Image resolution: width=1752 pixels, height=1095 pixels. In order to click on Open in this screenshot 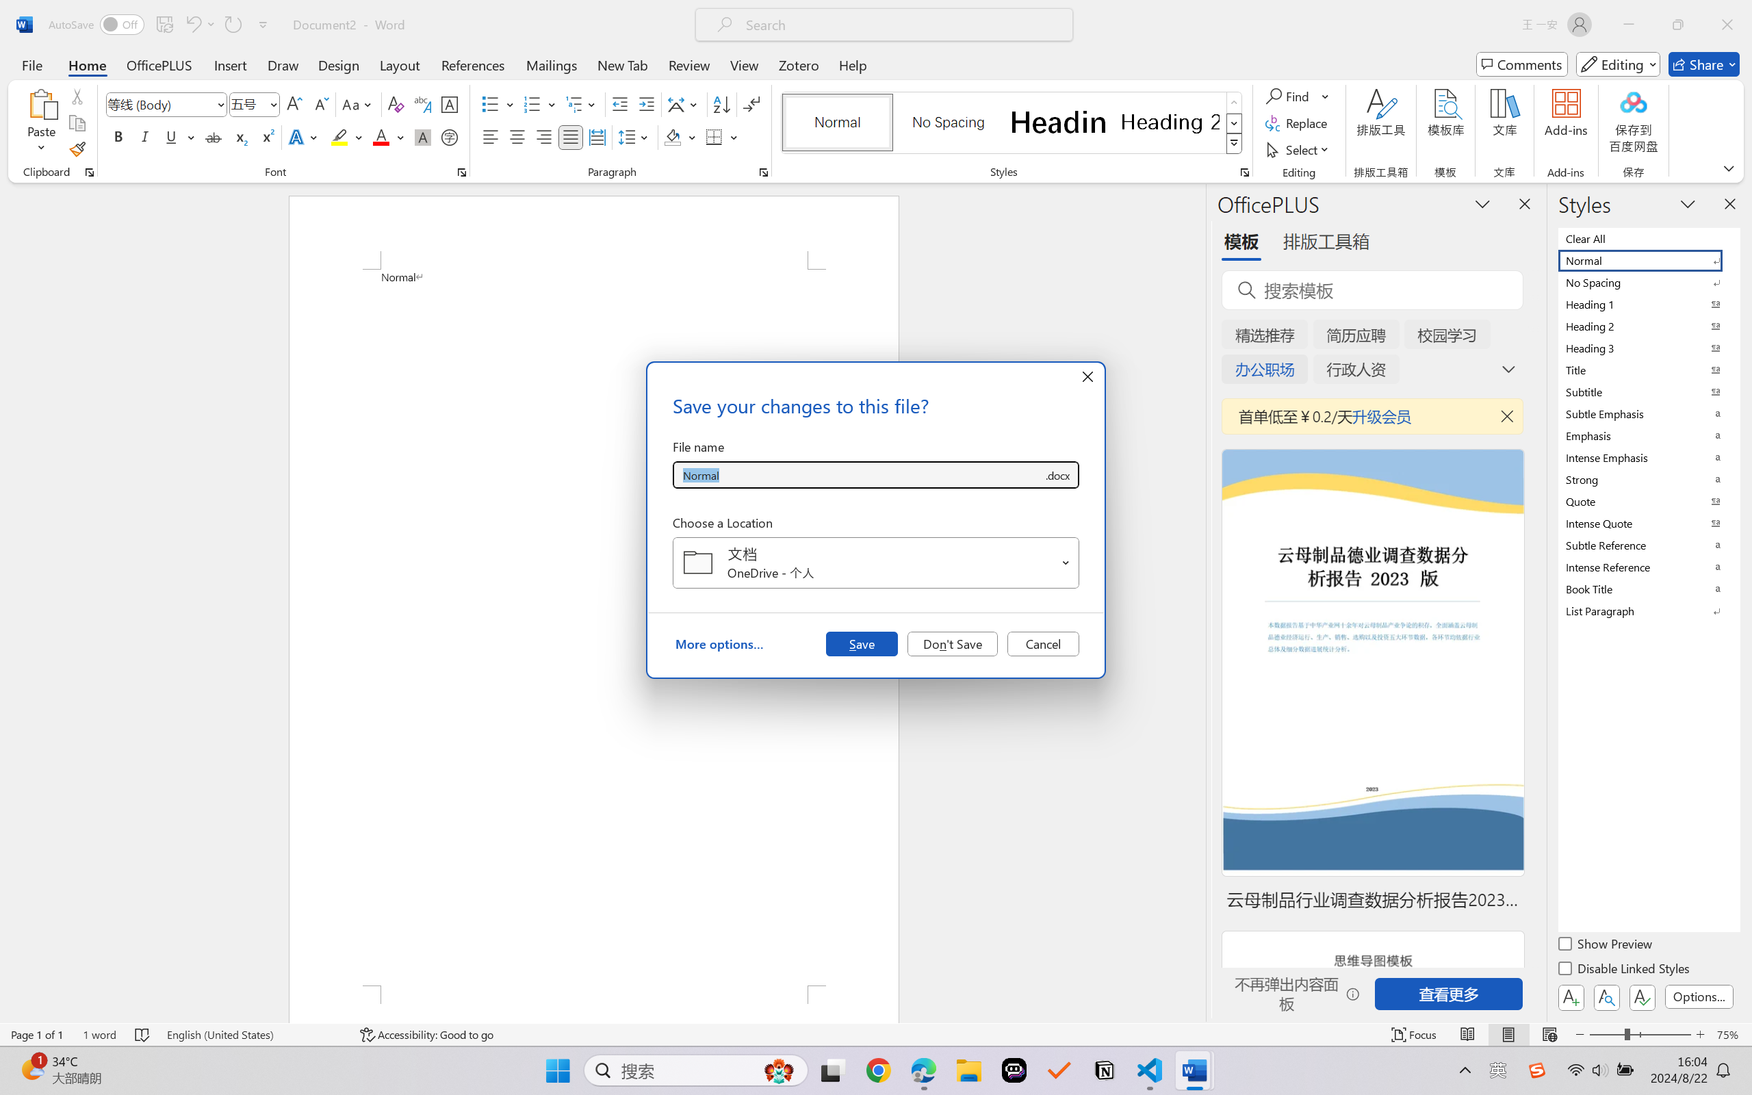, I will do `click(1066, 563)`.